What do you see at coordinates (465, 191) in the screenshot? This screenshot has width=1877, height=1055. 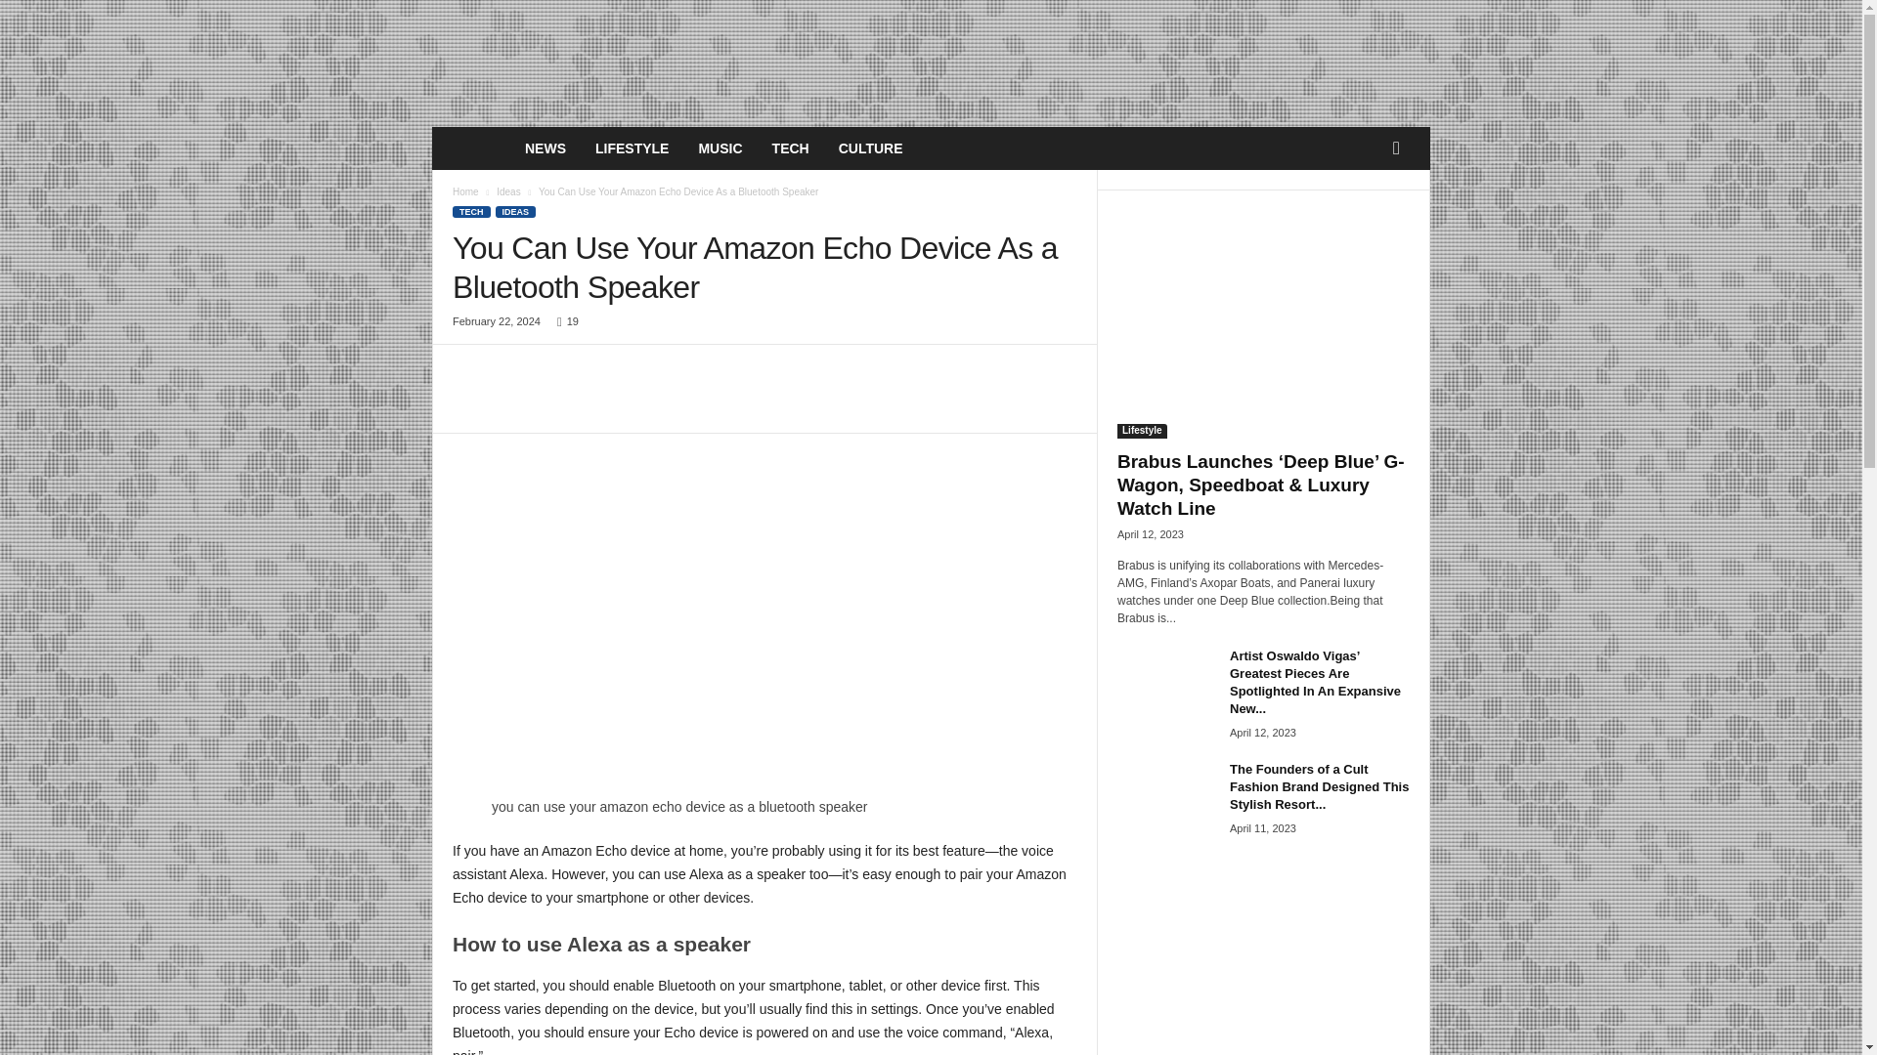 I see `Home` at bounding box center [465, 191].